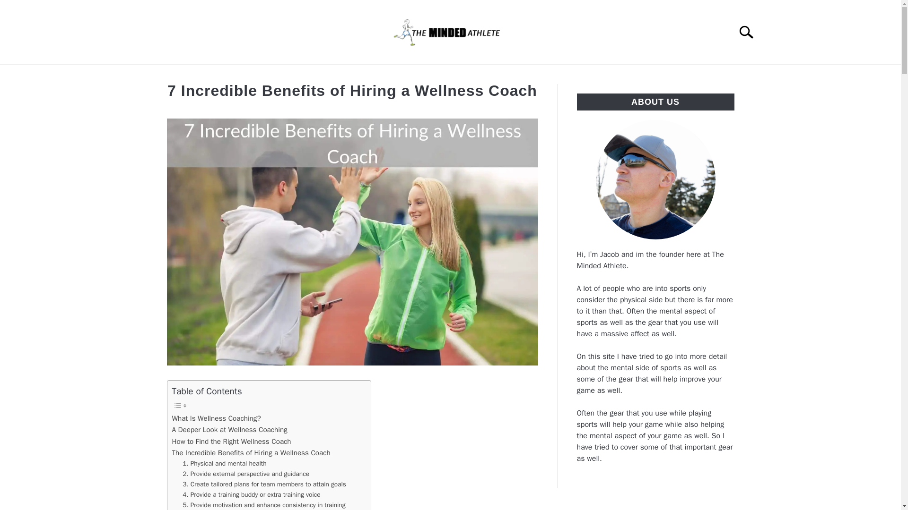 This screenshot has height=510, width=908. Describe the element at coordinates (264, 484) in the screenshot. I see `3. Create tailored plans for team members to attain goals` at that location.